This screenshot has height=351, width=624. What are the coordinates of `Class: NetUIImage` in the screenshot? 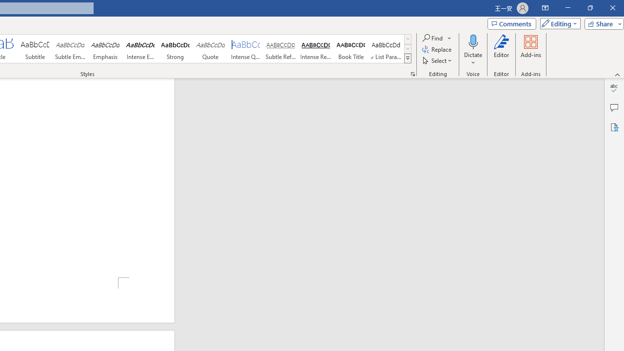 It's located at (408, 58).